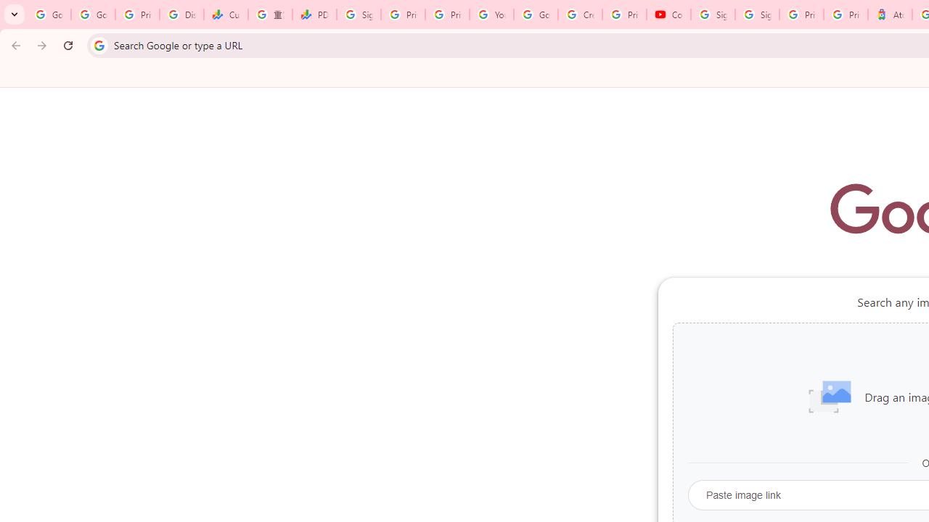 The height and width of the screenshot is (522, 929). What do you see at coordinates (447, 14) in the screenshot?
I see `Privacy Checkup` at bounding box center [447, 14].